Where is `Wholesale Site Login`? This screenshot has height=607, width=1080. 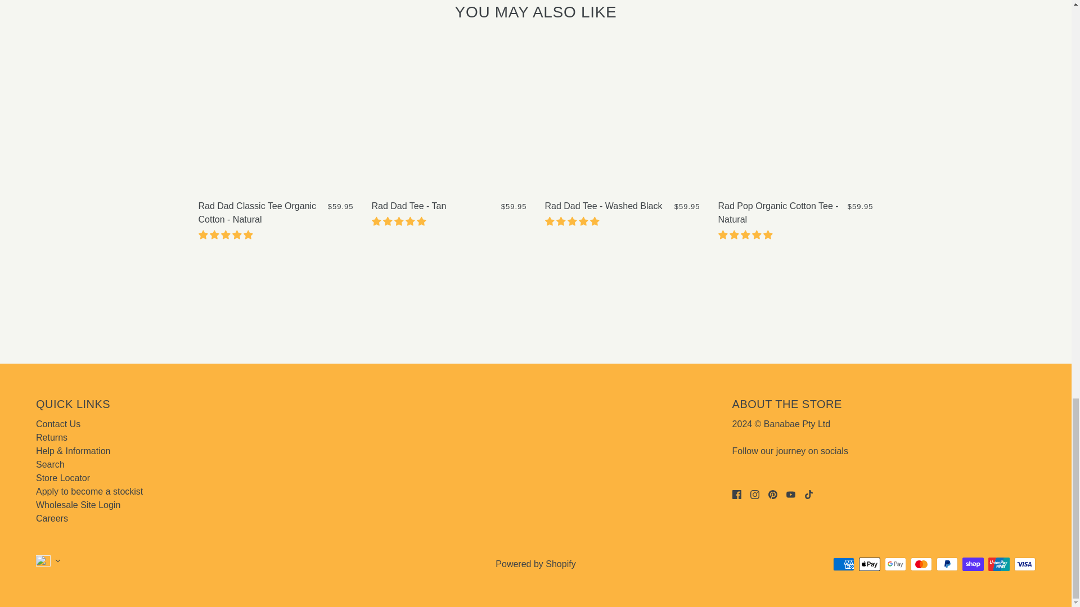
Wholesale Site Login is located at coordinates (78, 505).